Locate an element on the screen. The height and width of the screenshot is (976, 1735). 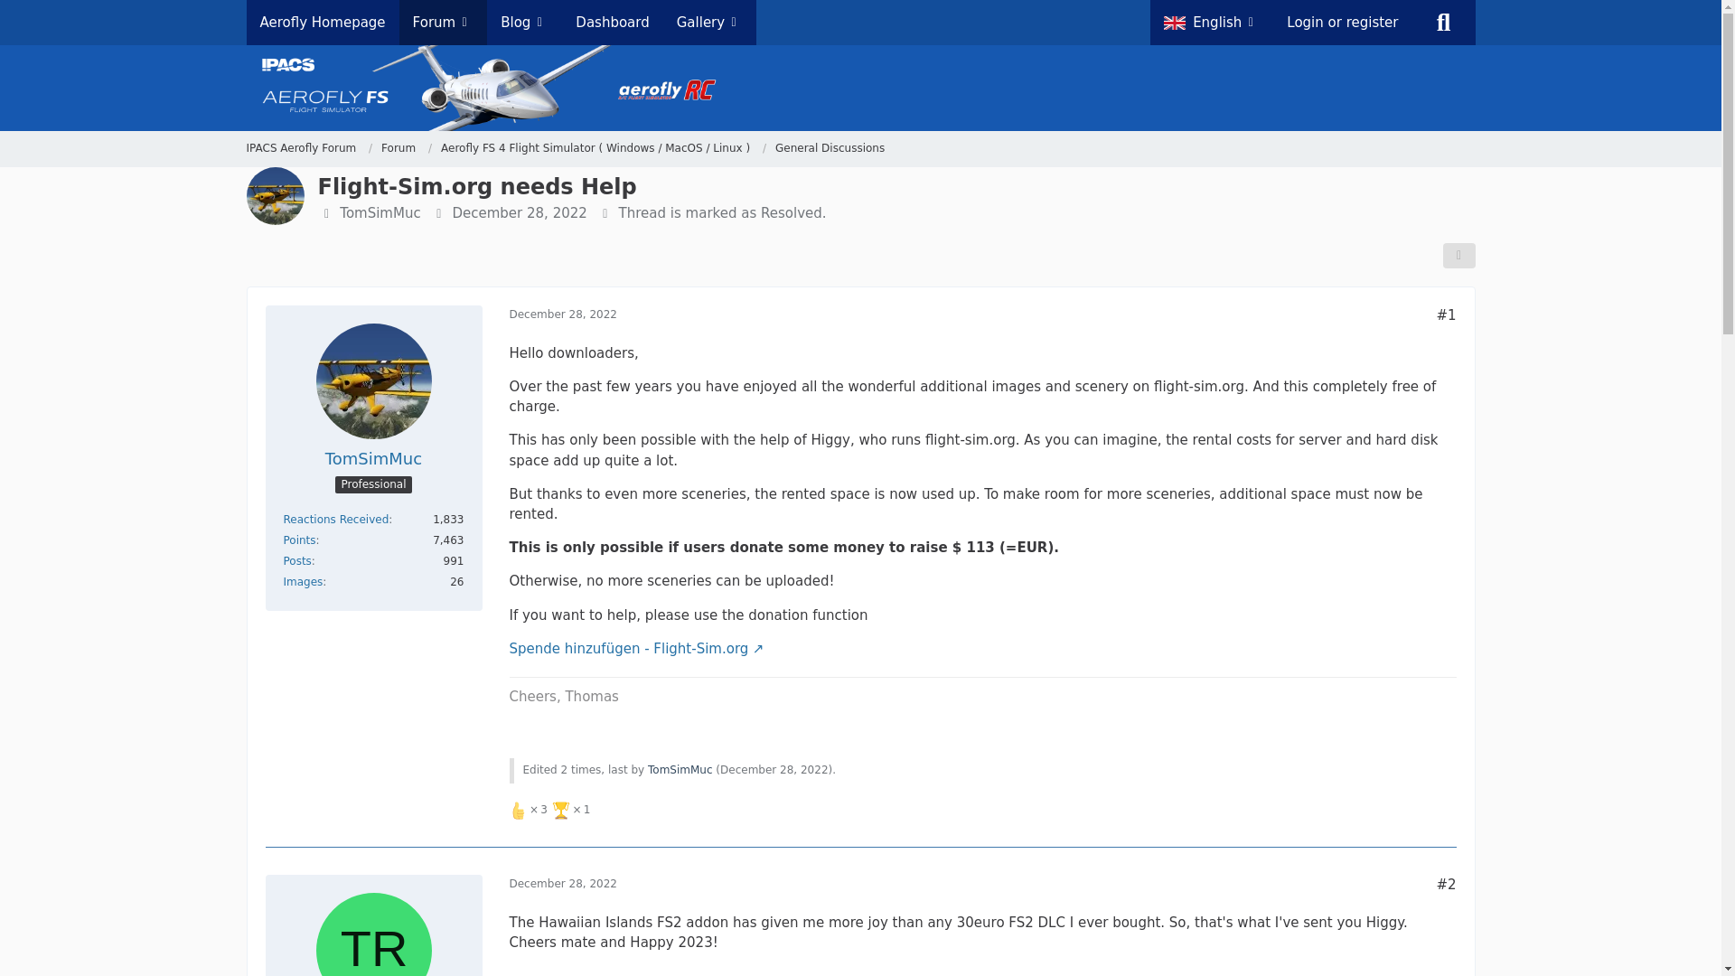
Forum is located at coordinates (304, 582).